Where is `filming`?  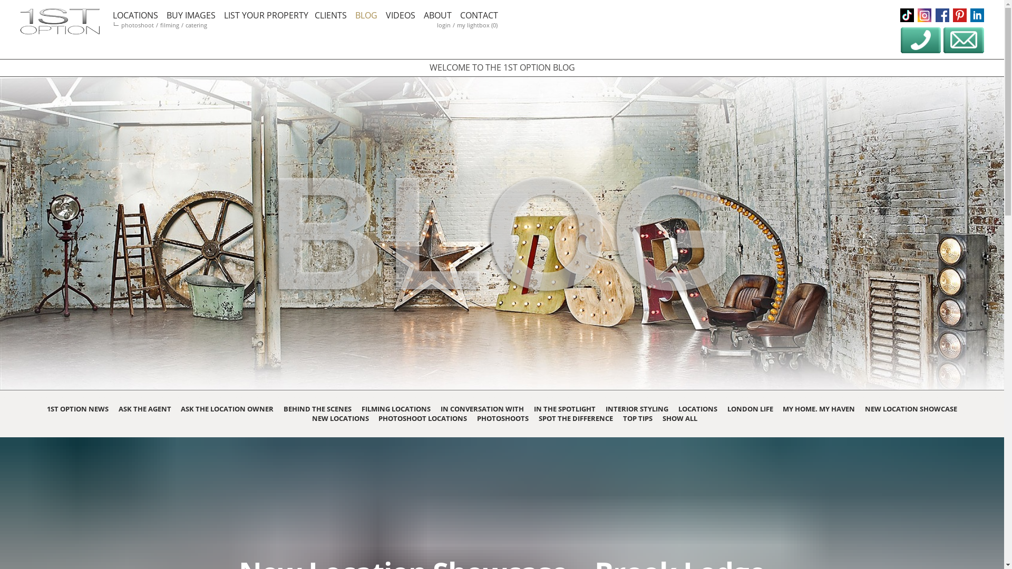 filming is located at coordinates (170, 25).